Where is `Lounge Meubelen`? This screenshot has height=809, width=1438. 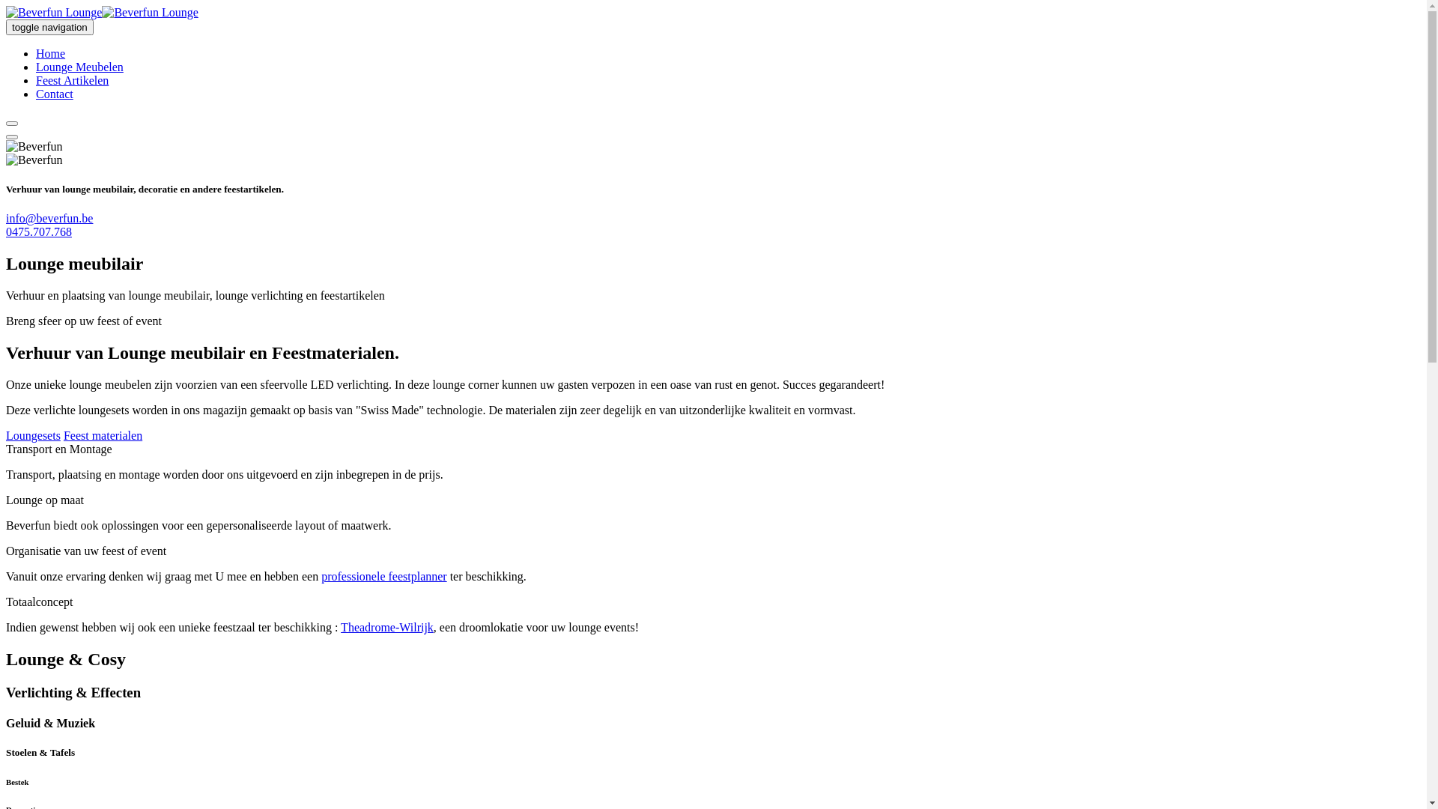
Lounge Meubelen is located at coordinates (79, 67).